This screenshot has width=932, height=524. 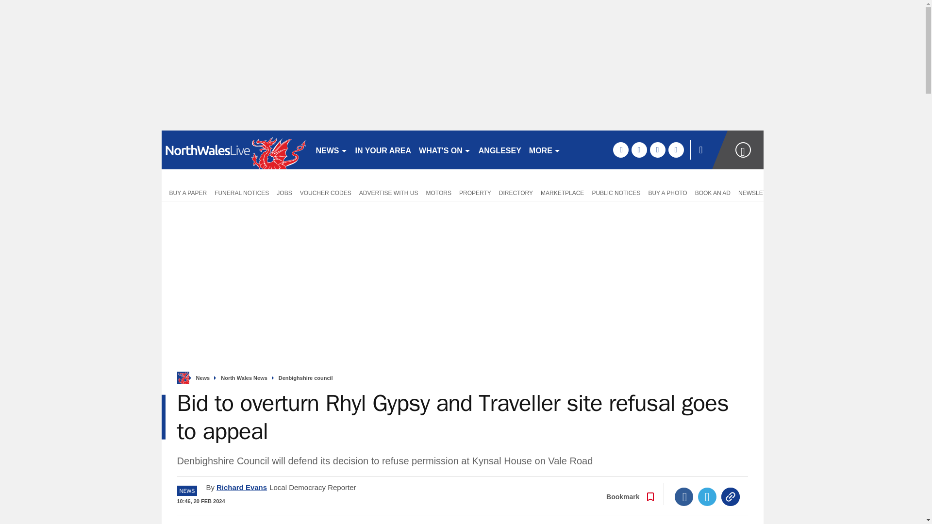 I want to click on WHAT'S ON, so click(x=445, y=149).